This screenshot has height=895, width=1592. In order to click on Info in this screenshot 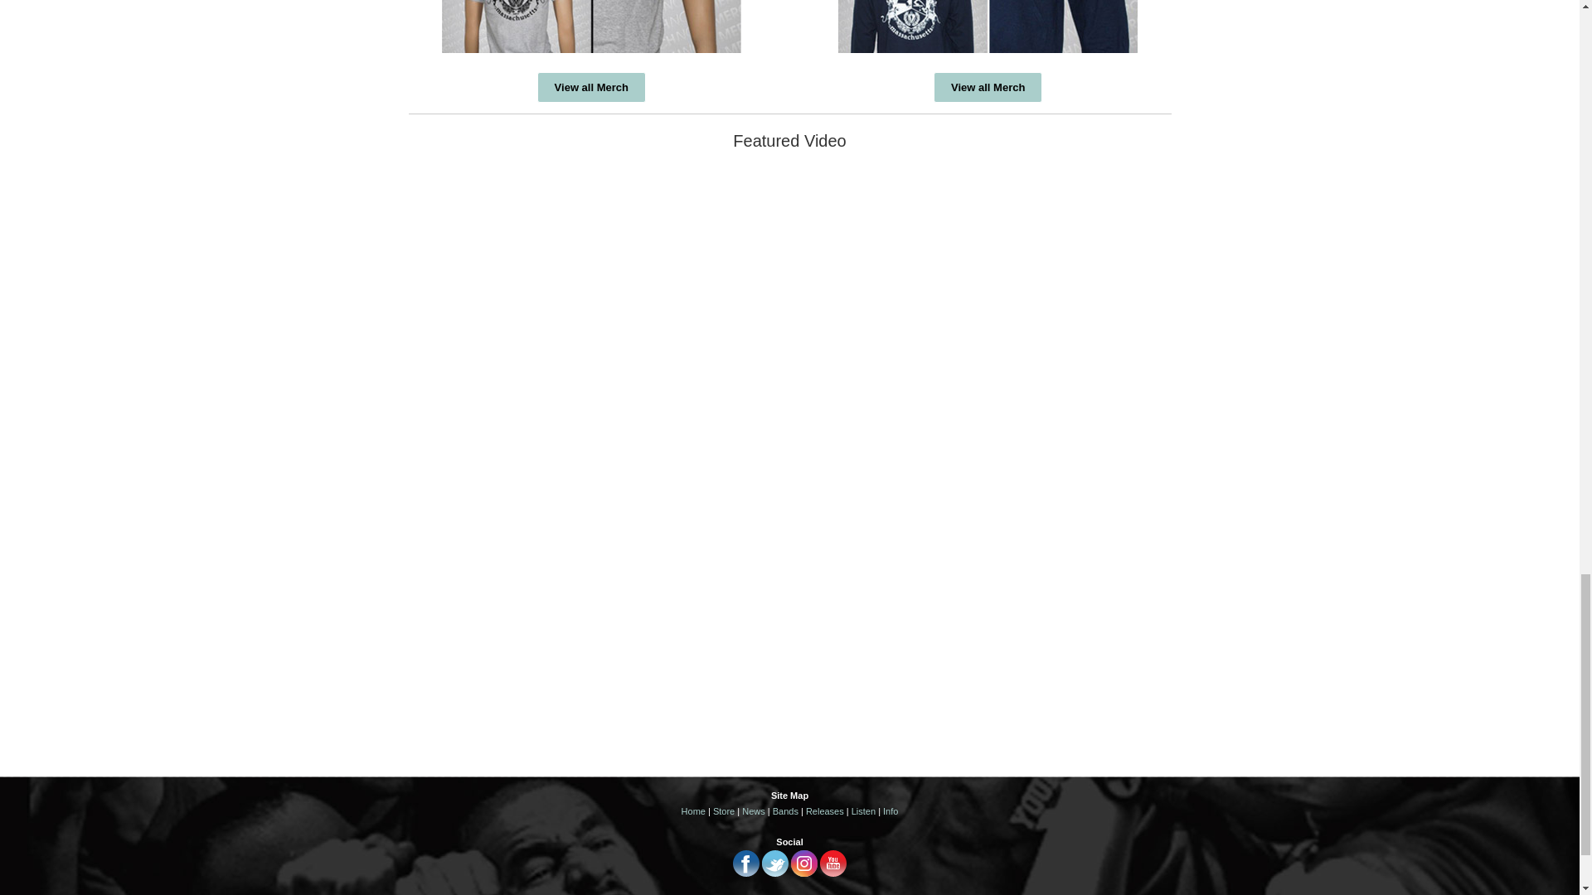, I will do `click(891, 810)`.